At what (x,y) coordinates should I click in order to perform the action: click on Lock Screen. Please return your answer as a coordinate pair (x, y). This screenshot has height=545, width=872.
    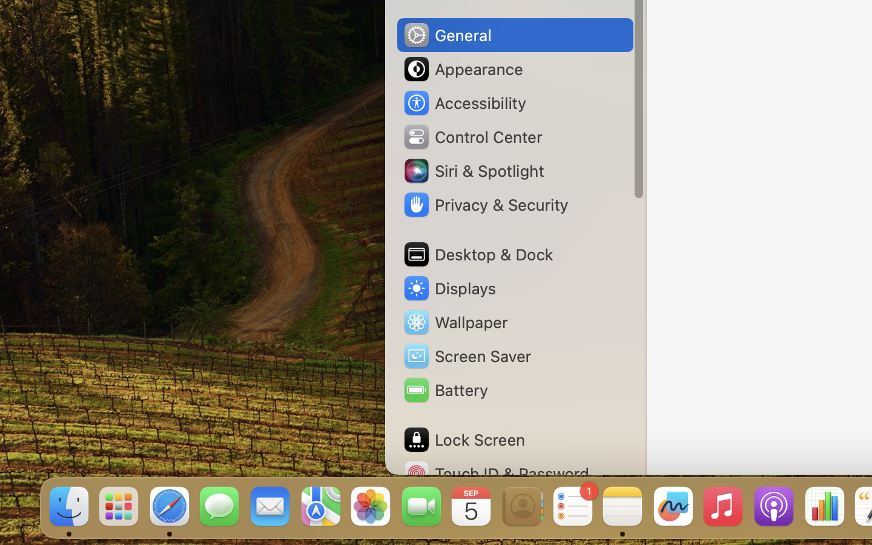
    Looking at the image, I should click on (464, 440).